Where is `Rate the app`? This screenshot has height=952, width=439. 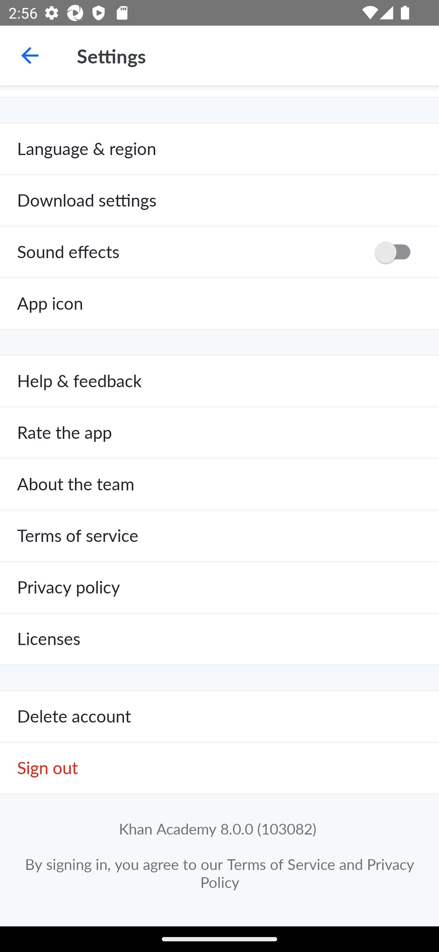
Rate the app is located at coordinates (220, 433).